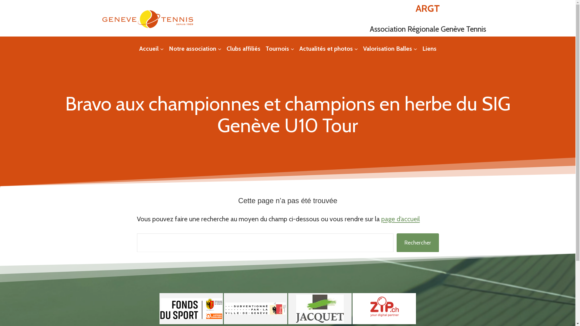 Image resolution: width=580 pixels, height=326 pixels. Describe the element at coordinates (192, 49) in the screenshot. I see `Notre association` at that location.